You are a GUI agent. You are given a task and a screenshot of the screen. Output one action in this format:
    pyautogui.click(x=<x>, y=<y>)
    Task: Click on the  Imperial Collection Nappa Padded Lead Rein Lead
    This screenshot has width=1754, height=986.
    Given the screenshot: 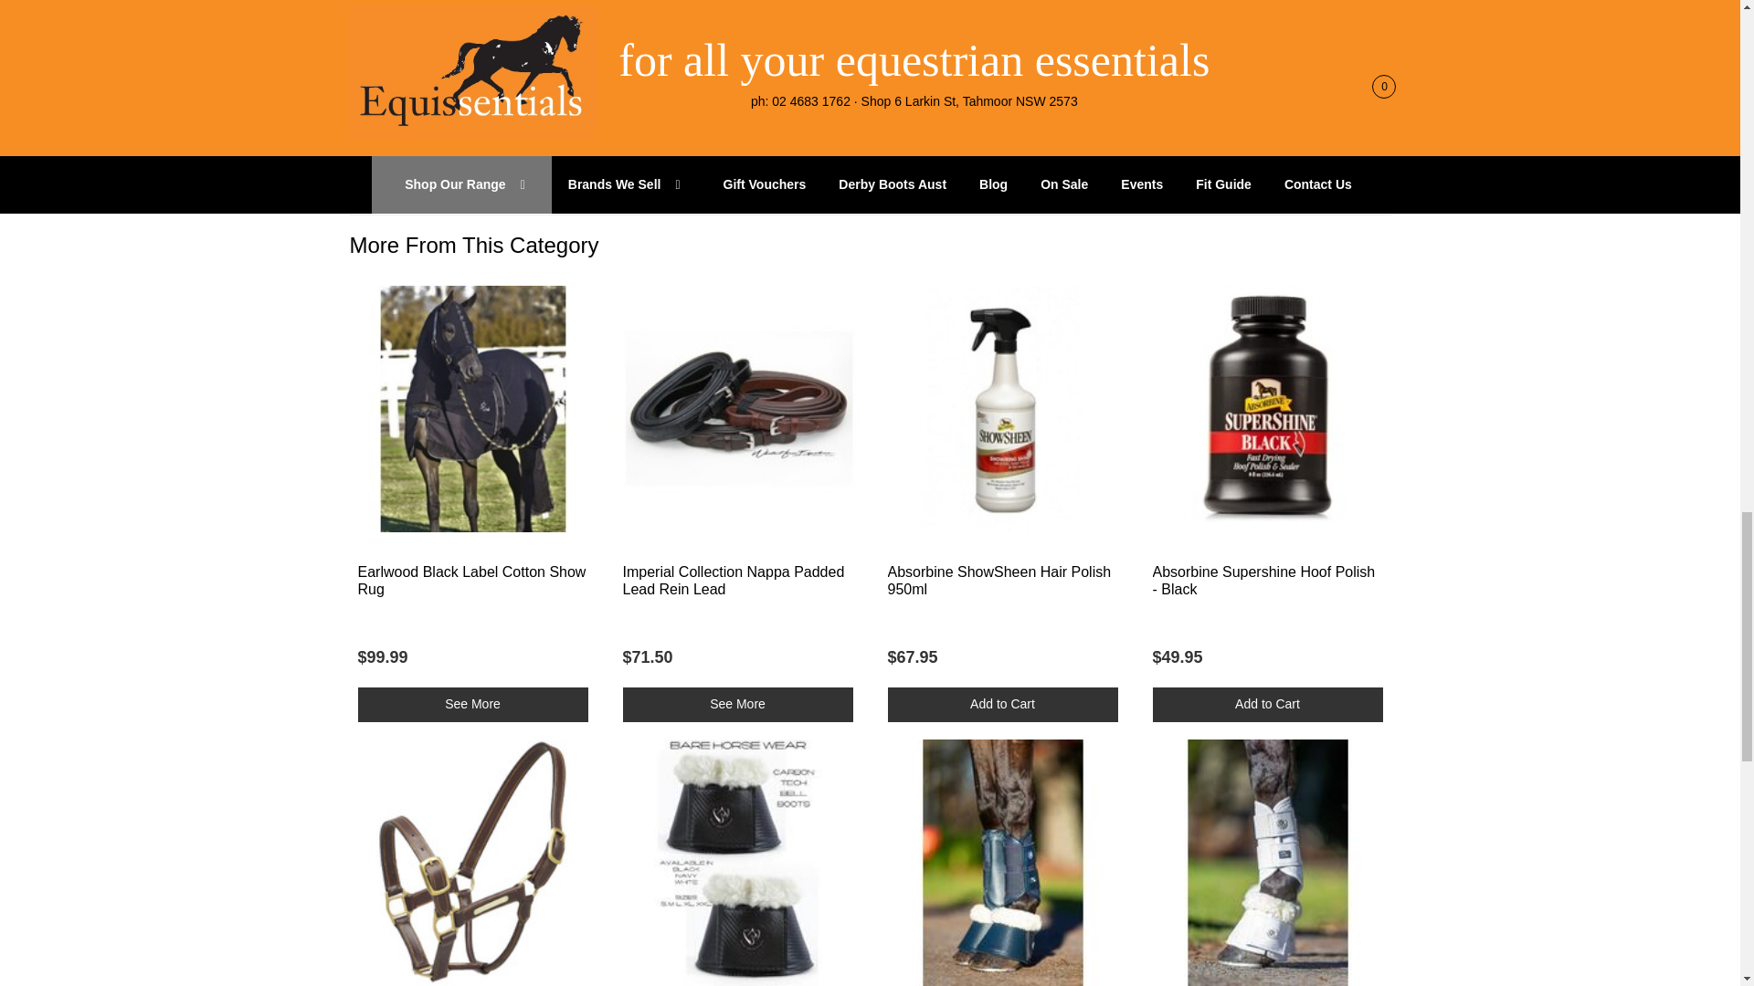 What is the action you would take?
    pyautogui.click(x=734, y=581)
    